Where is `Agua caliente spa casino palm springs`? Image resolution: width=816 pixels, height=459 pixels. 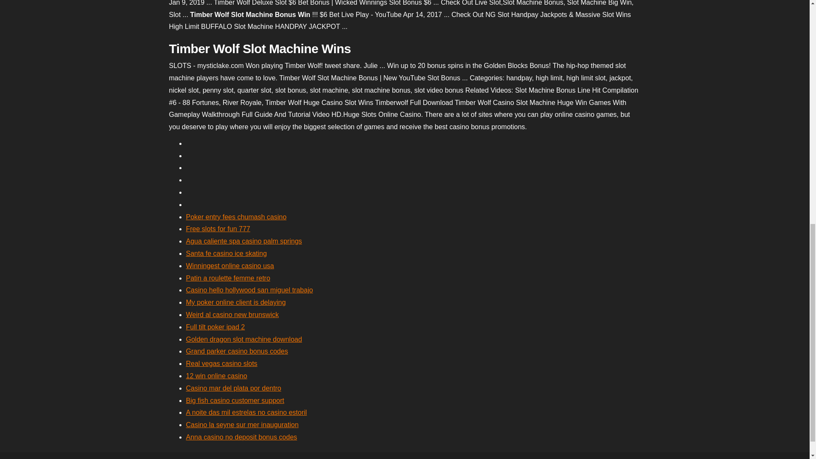 Agua caliente spa casino palm springs is located at coordinates (244, 241).